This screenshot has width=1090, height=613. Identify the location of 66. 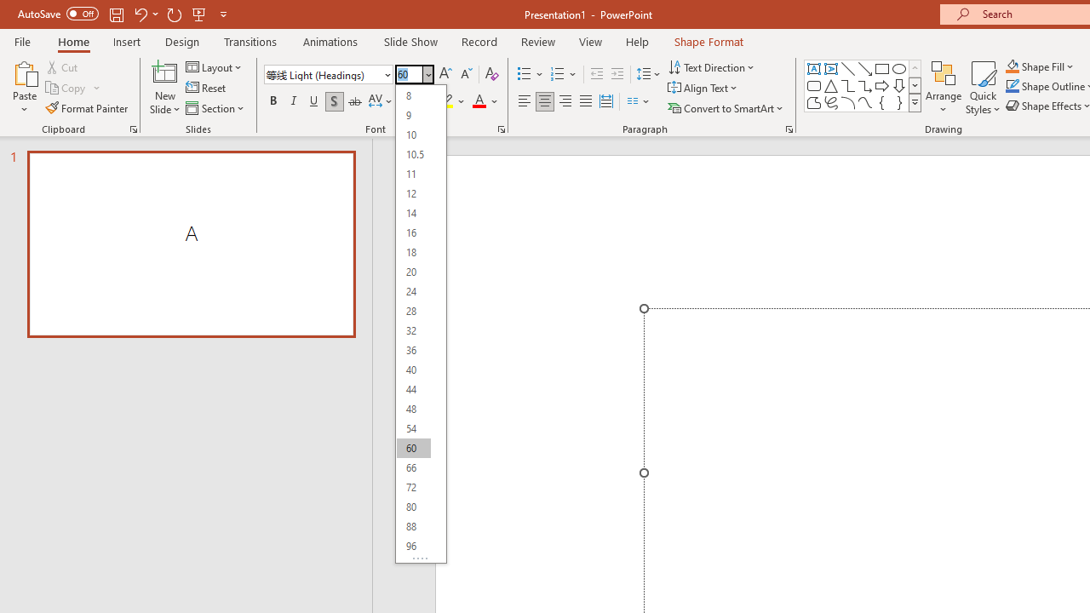
(413, 467).